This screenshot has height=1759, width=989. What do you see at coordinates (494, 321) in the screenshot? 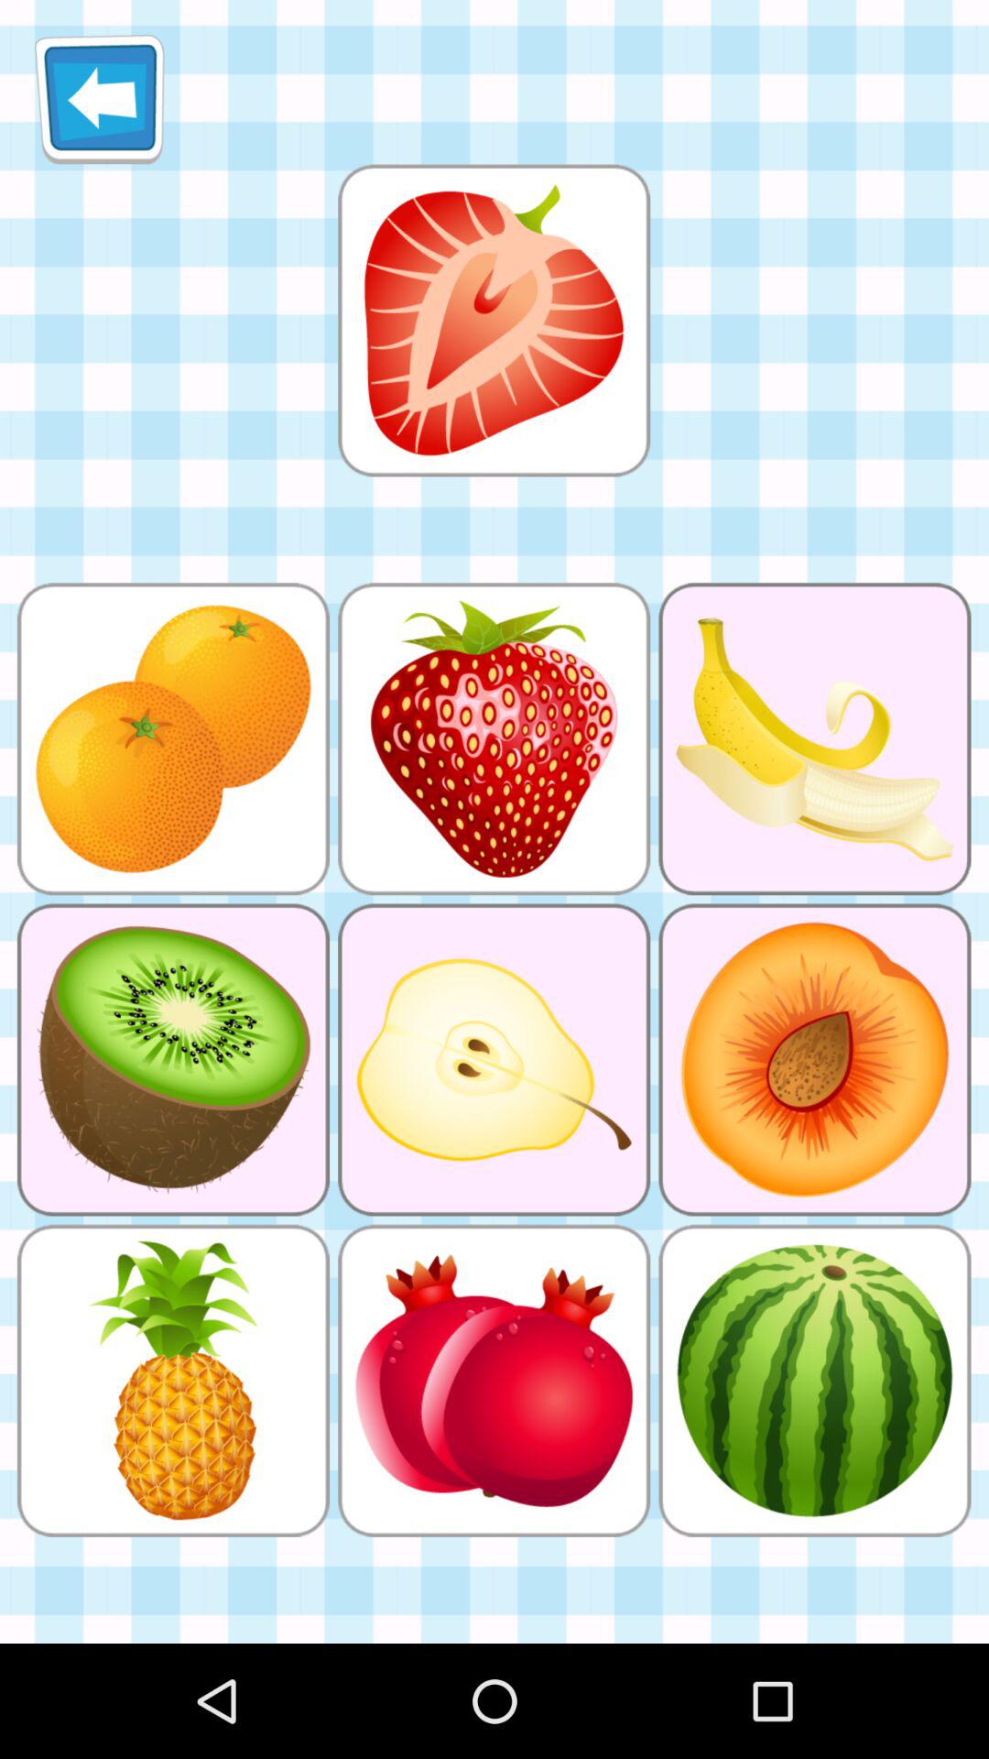
I see `strawberry` at bounding box center [494, 321].